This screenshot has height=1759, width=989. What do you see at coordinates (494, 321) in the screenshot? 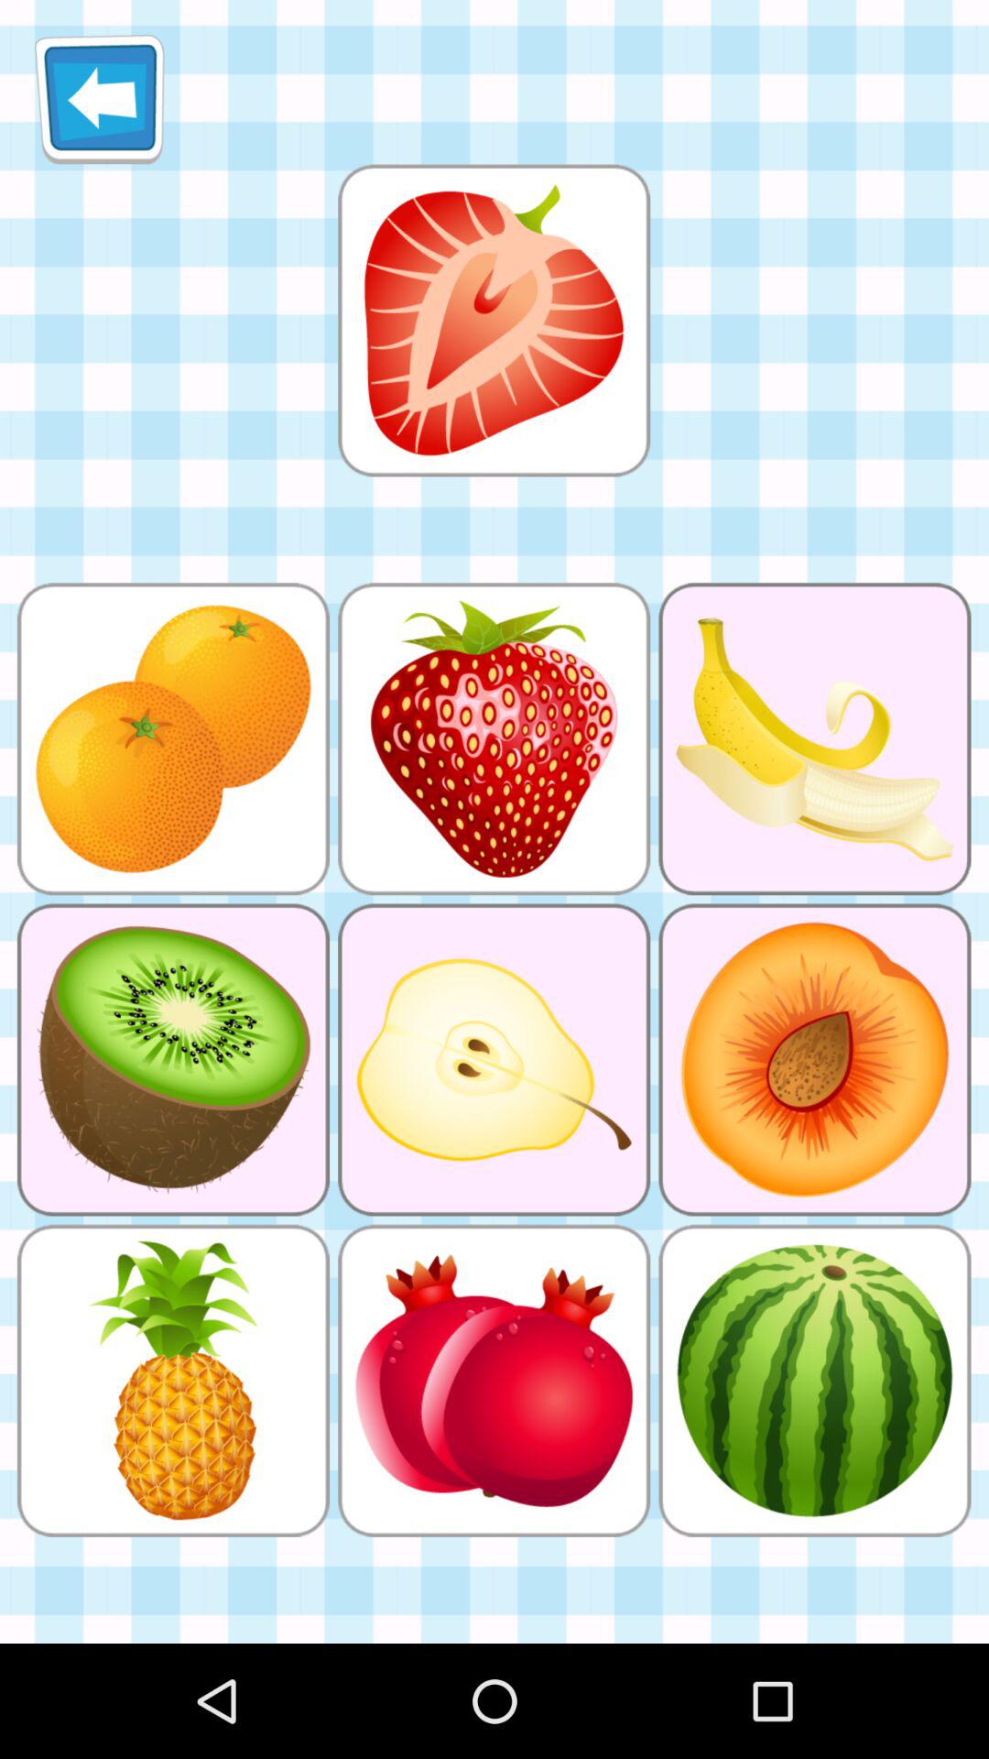
I see `strawberry` at bounding box center [494, 321].